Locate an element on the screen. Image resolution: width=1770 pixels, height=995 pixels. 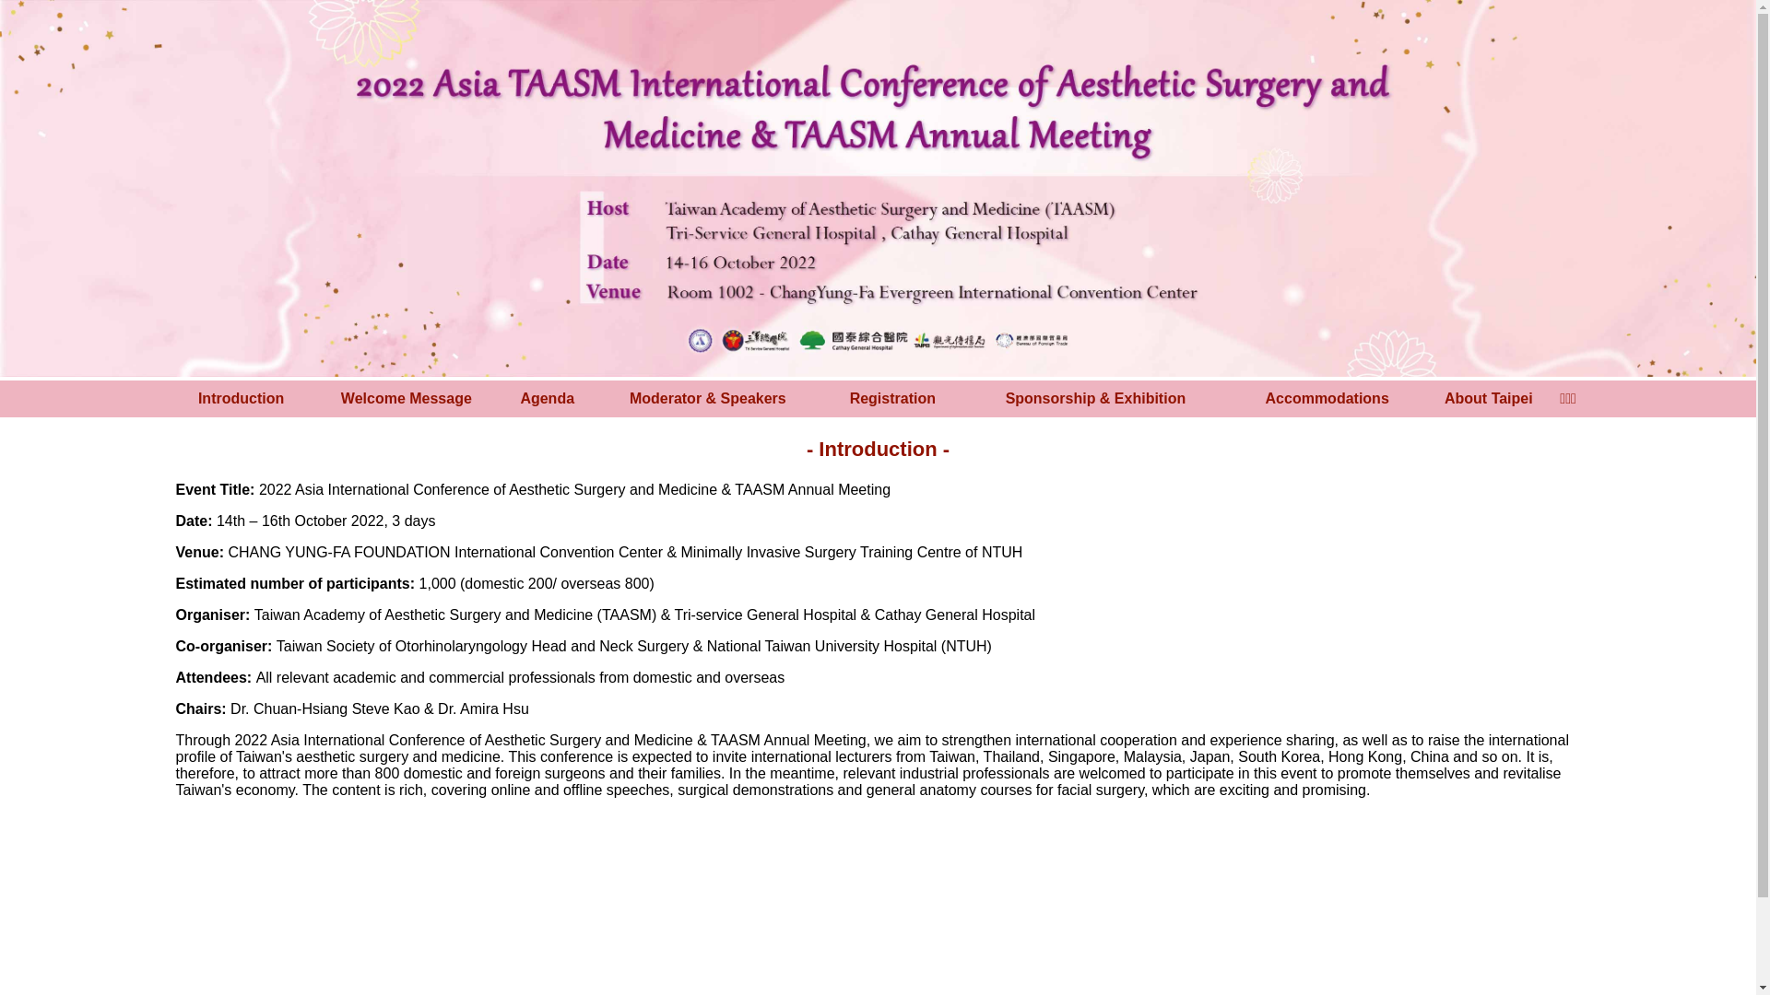
Agenda is located at coordinates (548, 398).